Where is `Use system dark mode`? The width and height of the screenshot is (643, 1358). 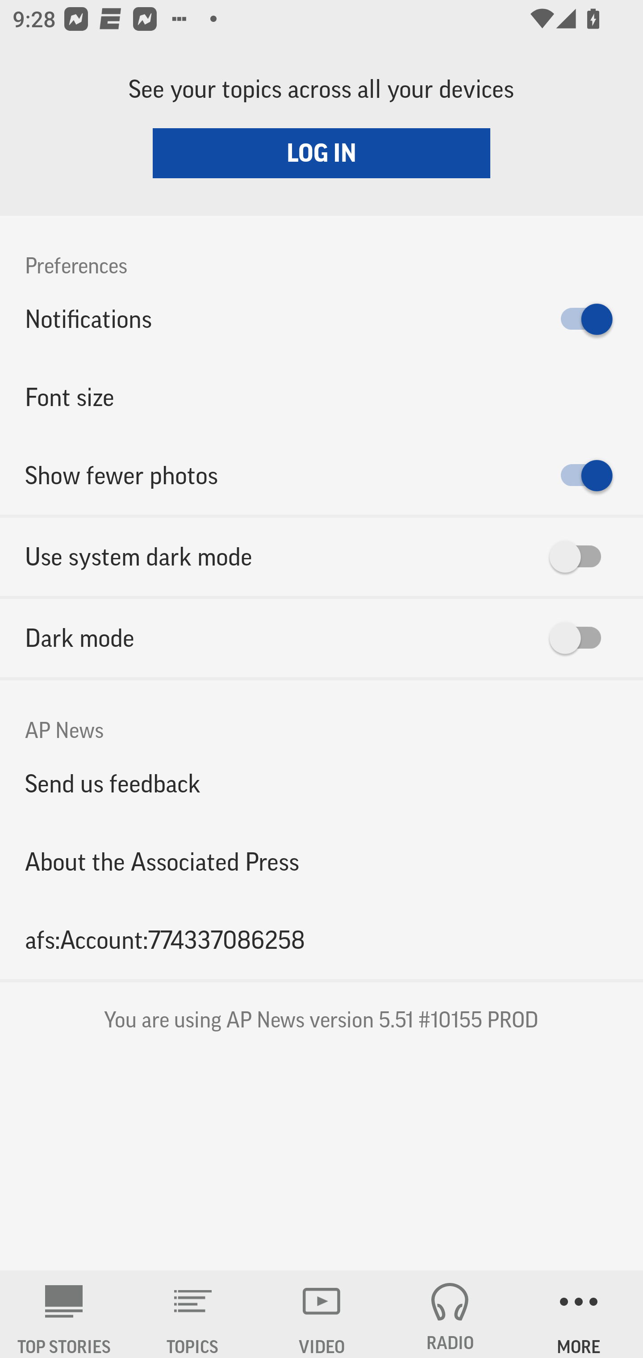
Use system dark mode is located at coordinates (321, 557).